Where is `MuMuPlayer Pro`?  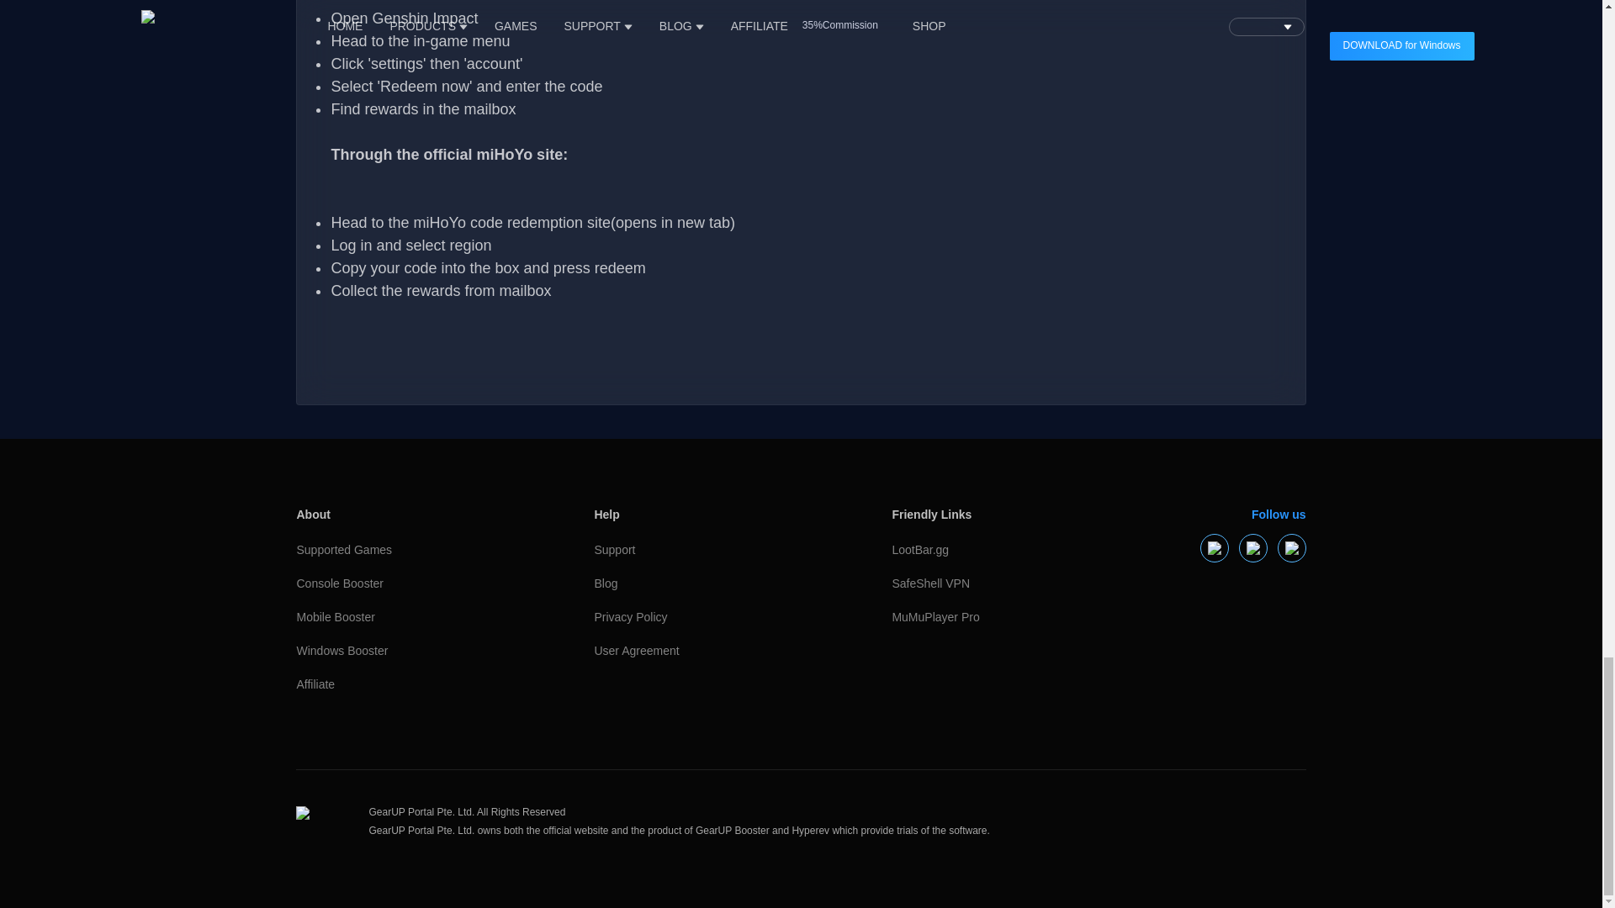
MuMuPlayer Pro is located at coordinates (1009, 617).